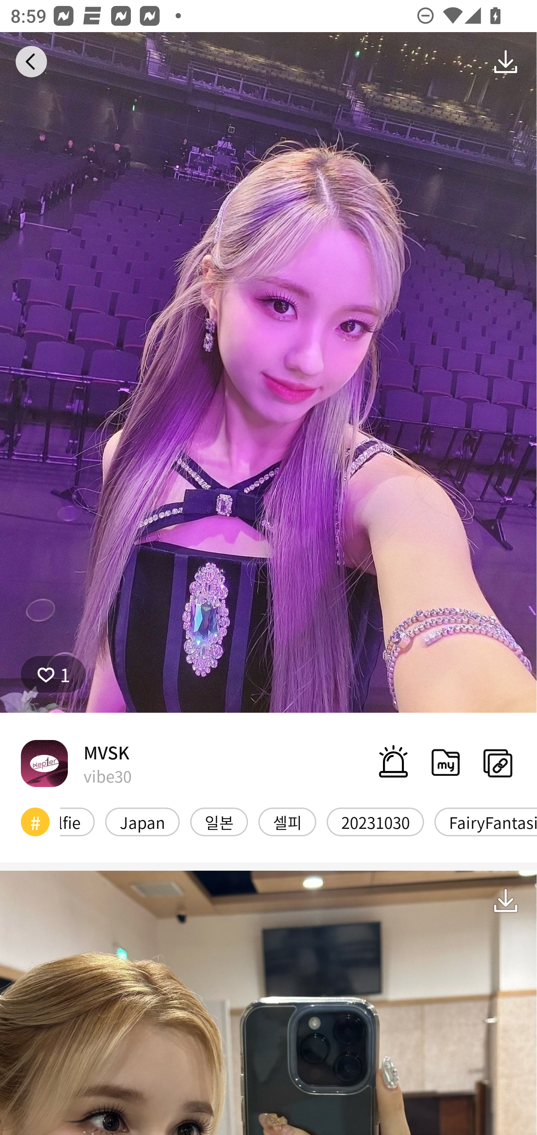  Describe the element at coordinates (76, 763) in the screenshot. I see `MVSK vibe30` at that location.